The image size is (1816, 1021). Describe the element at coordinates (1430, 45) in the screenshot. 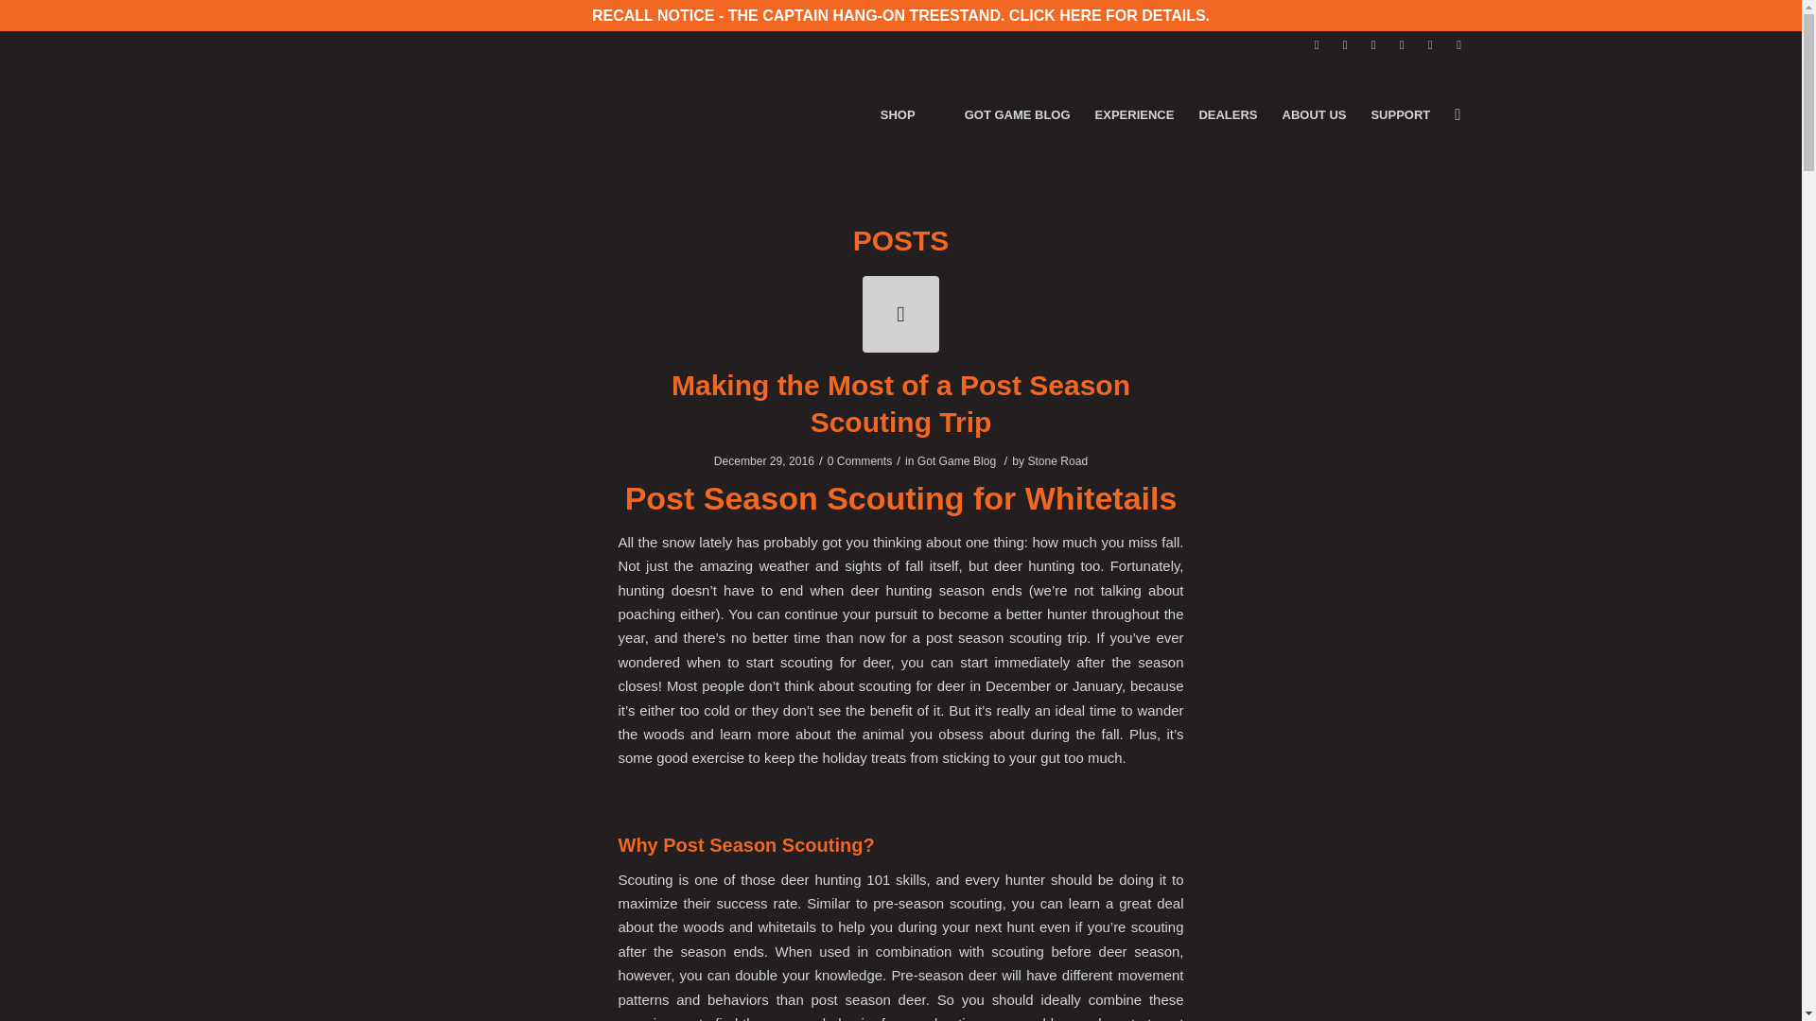

I see `Youtube` at that location.